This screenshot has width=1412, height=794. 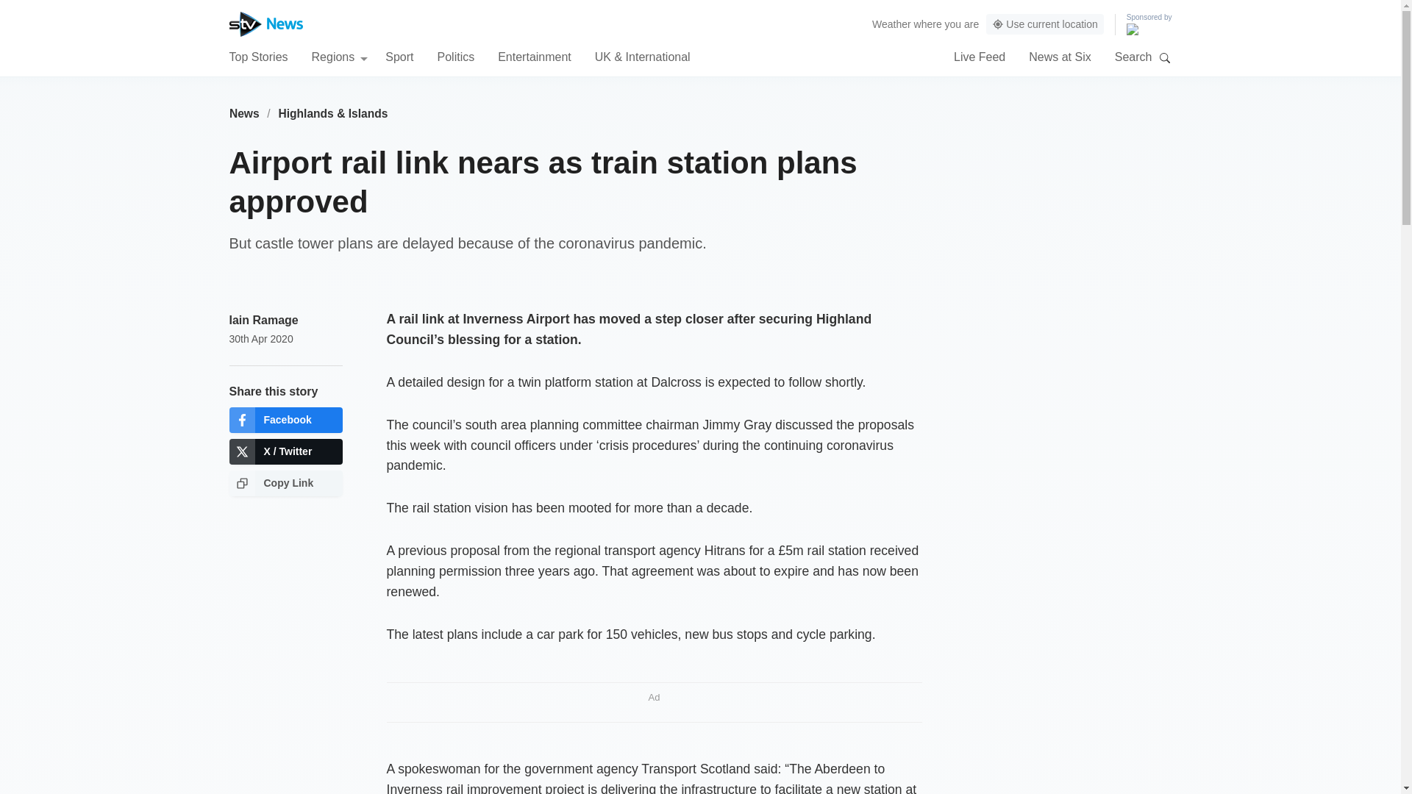 I want to click on Use current location, so click(x=1044, y=24).